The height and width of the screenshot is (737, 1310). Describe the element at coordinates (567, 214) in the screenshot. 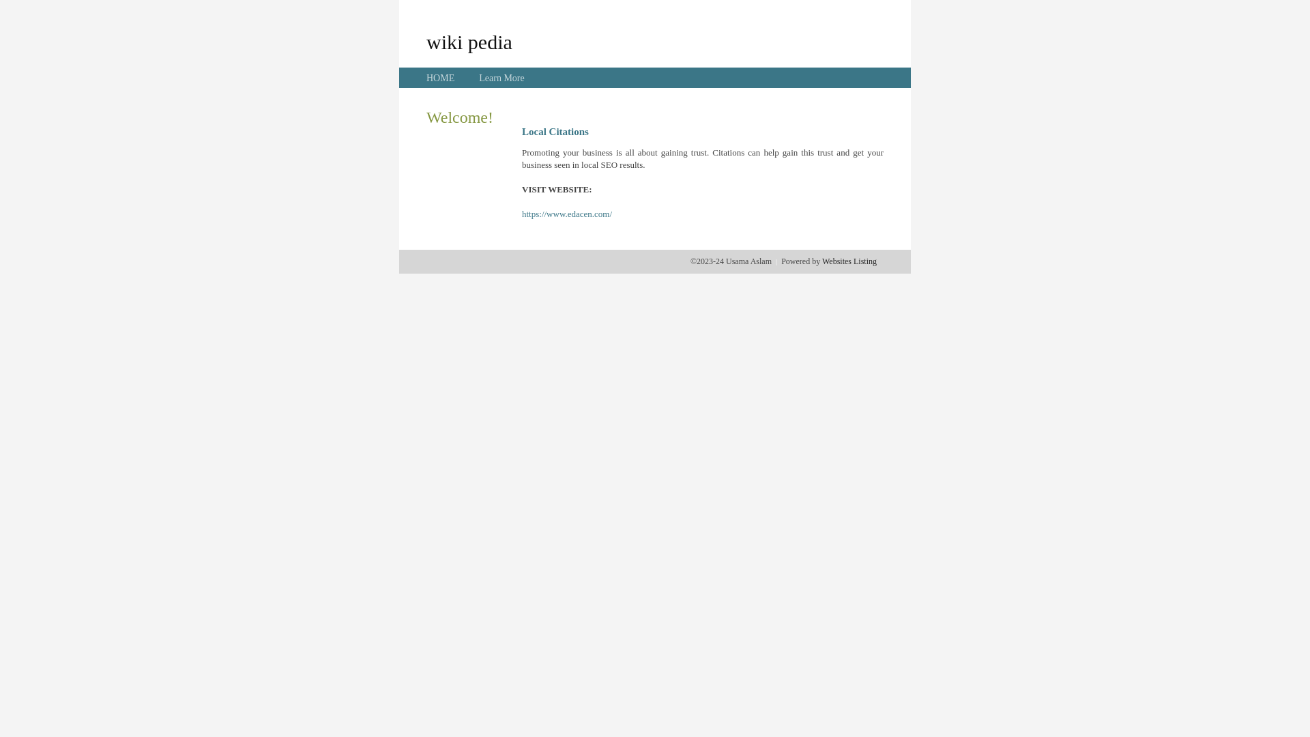

I see `https://www.edacen.com/` at that location.